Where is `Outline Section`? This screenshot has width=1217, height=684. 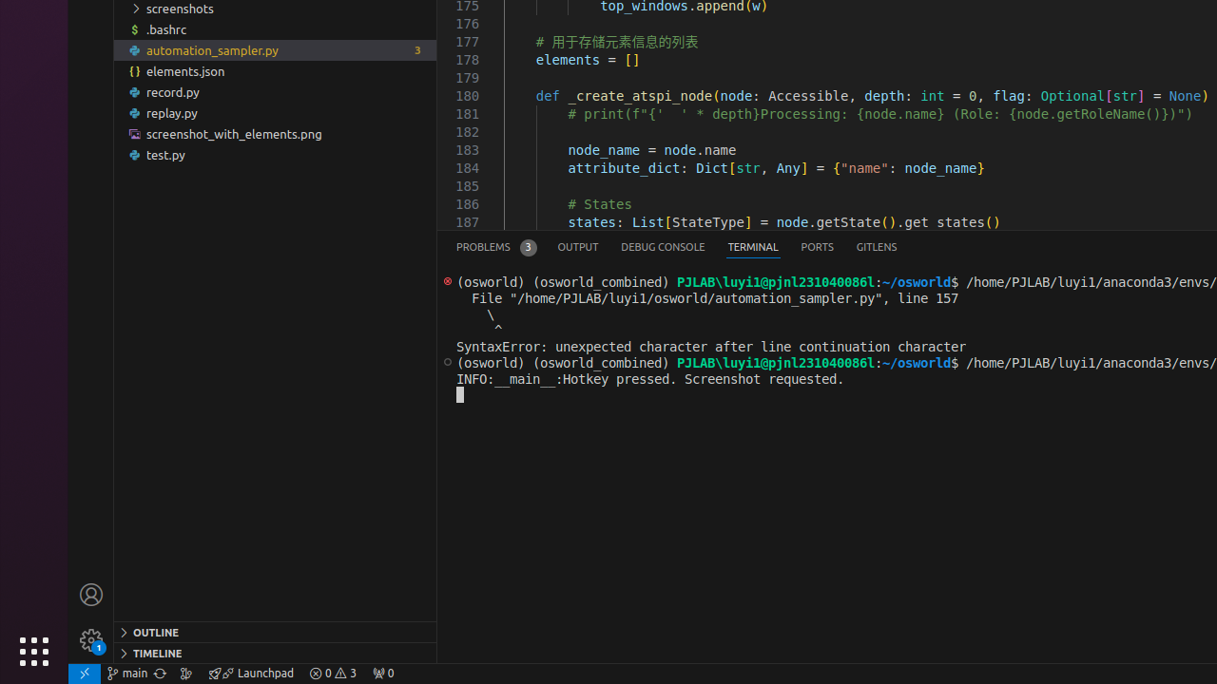 Outline Section is located at coordinates (276, 632).